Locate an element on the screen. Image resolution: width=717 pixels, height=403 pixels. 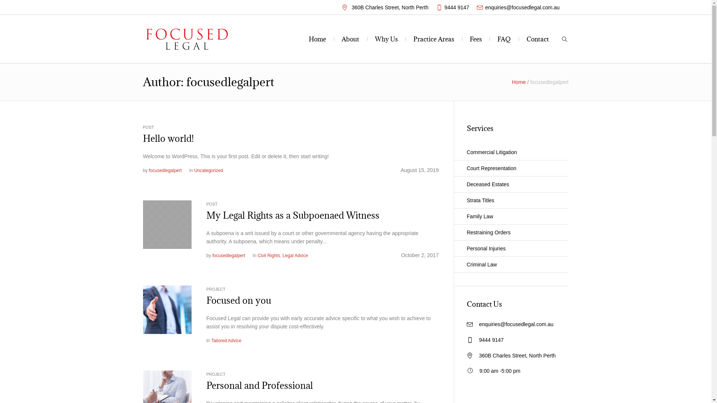
Home is located at coordinates (519, 82).